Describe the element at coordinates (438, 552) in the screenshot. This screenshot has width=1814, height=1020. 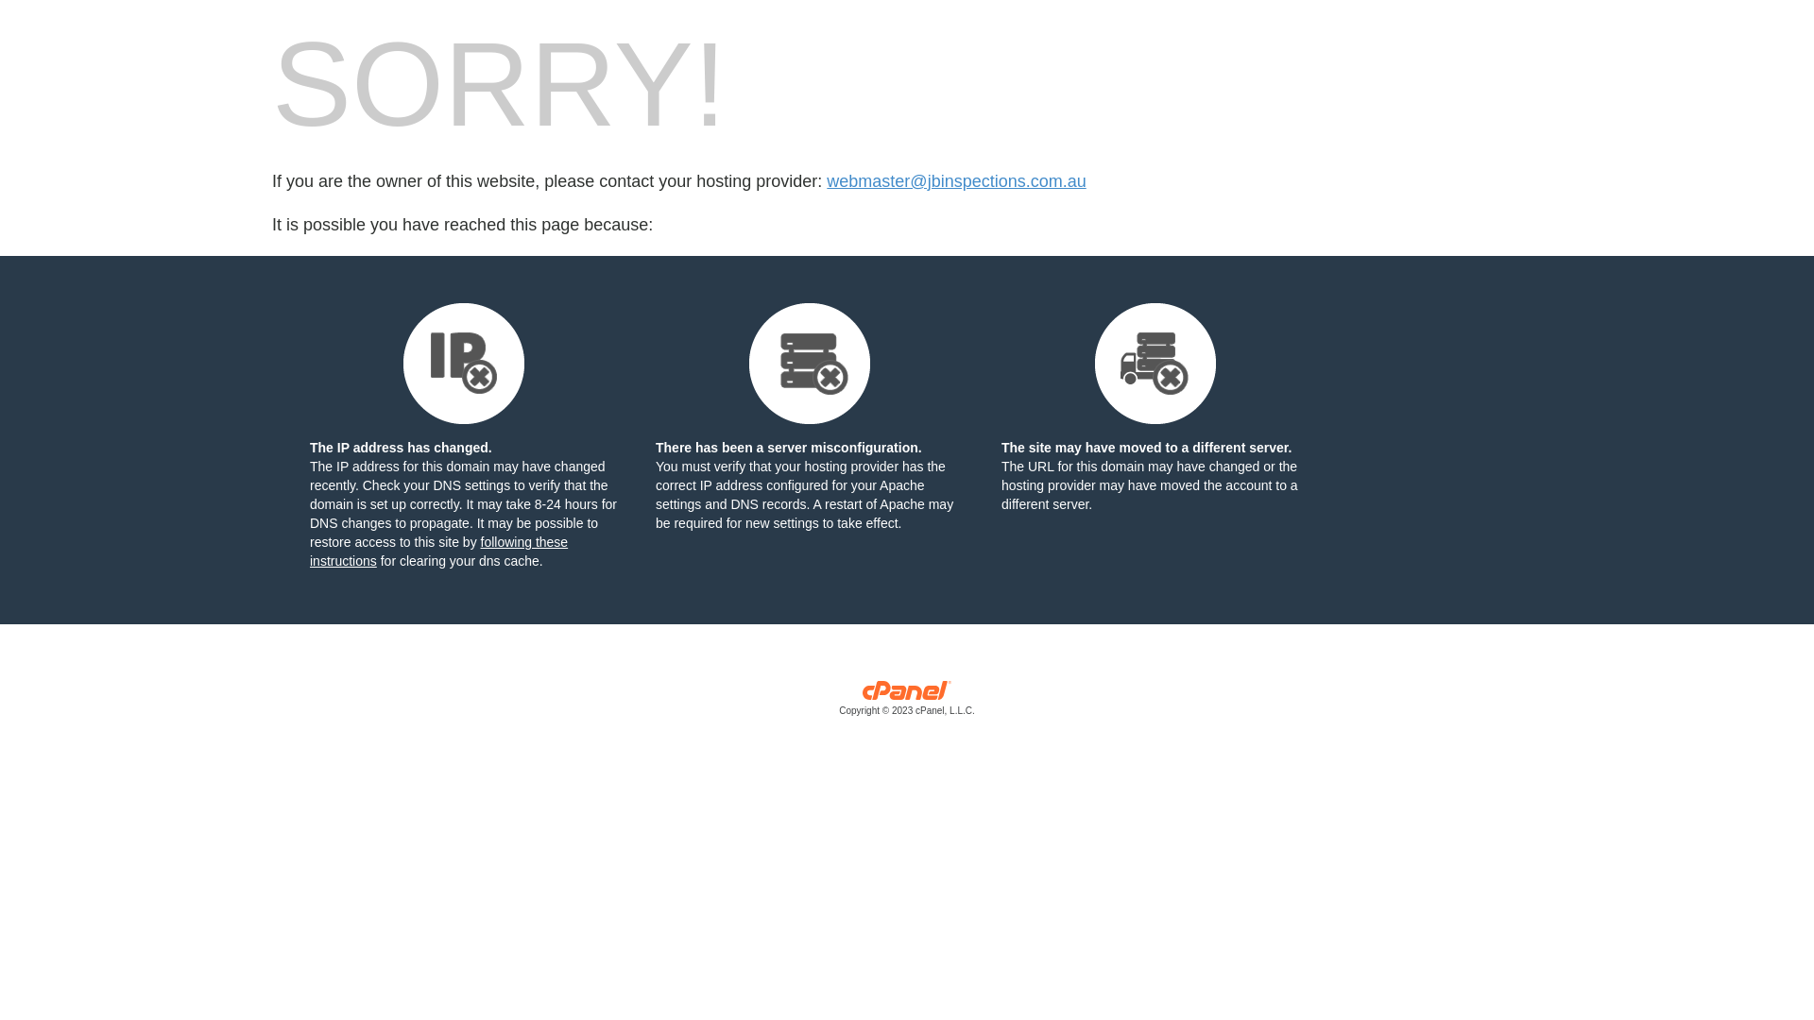
I see `following these instructions` at that location.